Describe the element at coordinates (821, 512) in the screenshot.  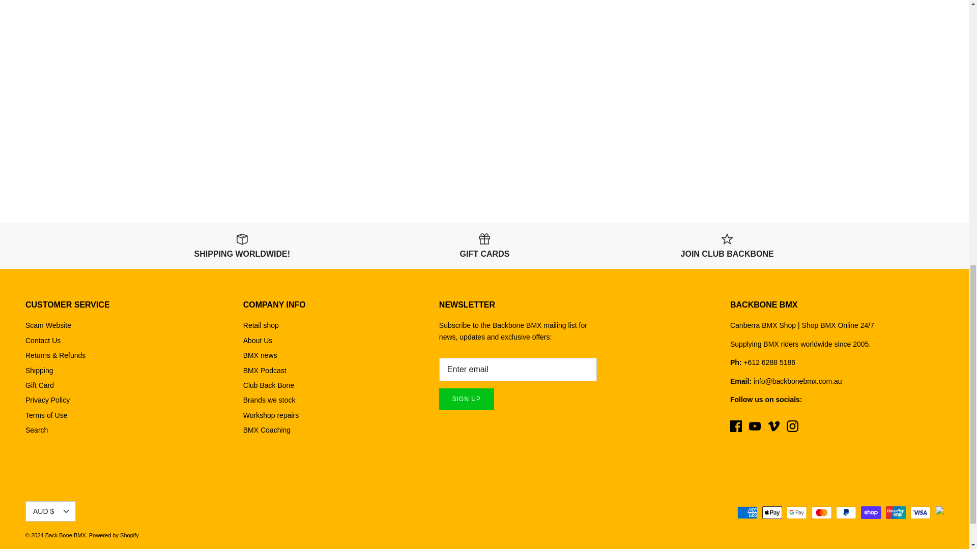
I see `Mastercard` at that location.